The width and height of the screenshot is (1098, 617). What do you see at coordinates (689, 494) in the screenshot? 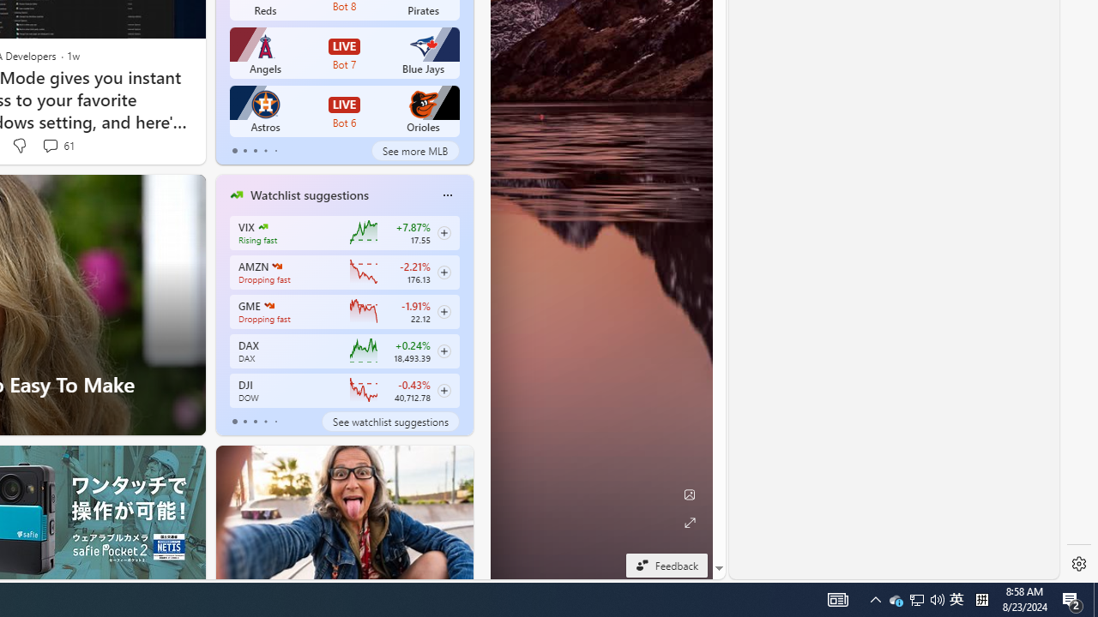
I see `Edit Background` at bounding box center [689, 494].